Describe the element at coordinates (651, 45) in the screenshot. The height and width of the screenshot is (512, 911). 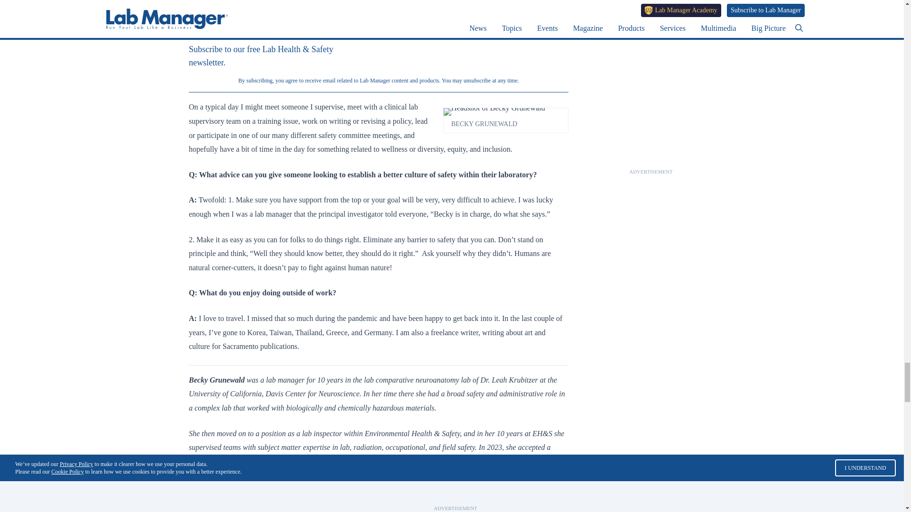
I see `3rd party ad content` at that location.